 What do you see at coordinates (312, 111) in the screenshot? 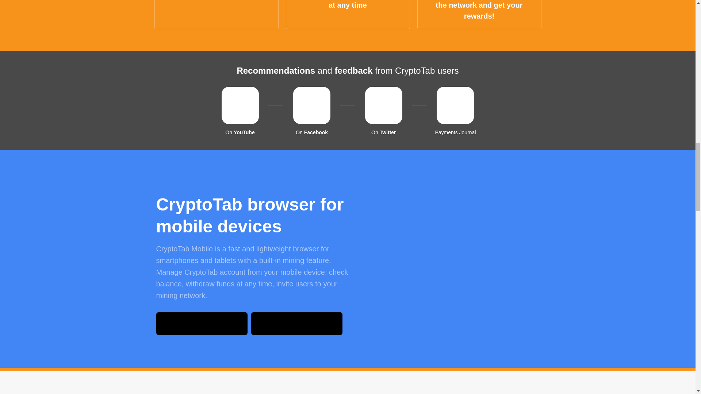
I see `On Facebook` at bounding box center [312, 111].